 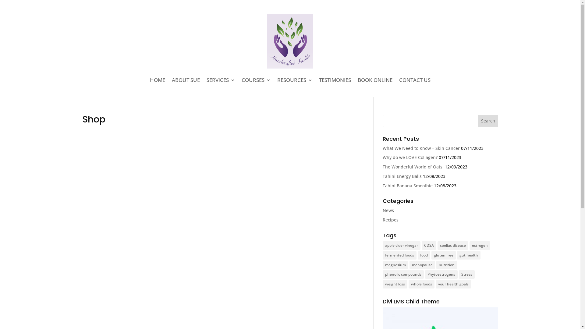 What do you see at coordinates (424, 255) in the screenshot?
I see `food` at bounding box center [424, 255].